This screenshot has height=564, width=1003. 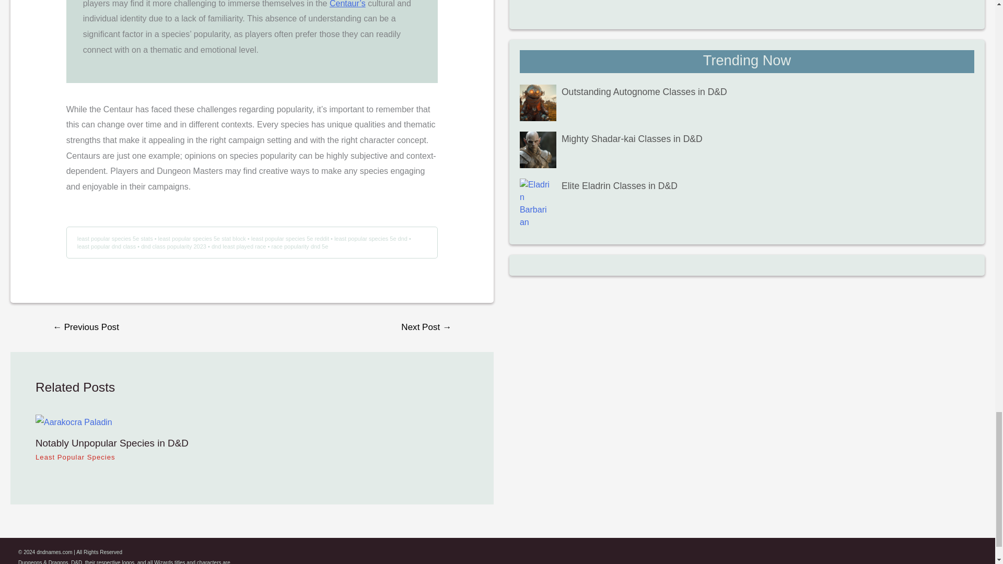 I want to click on Share to Email, so click(x=966, y=558).